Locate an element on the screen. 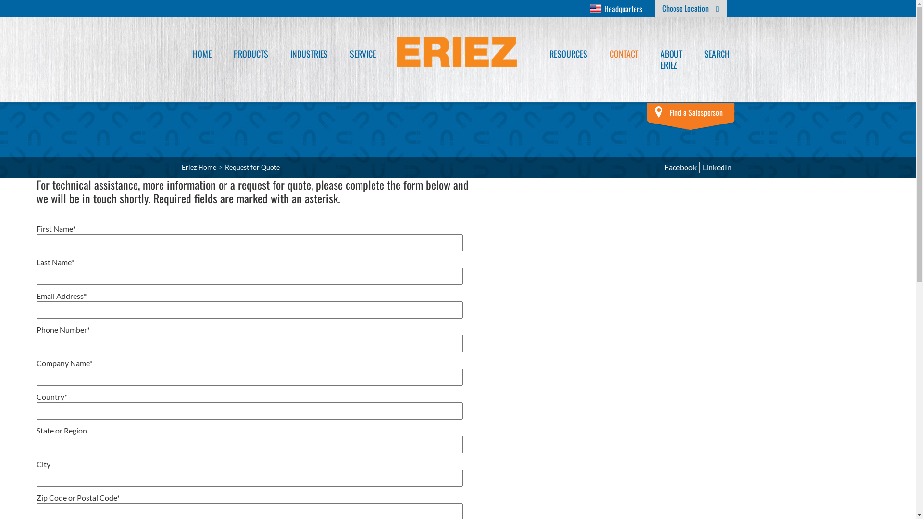 The width and height of the screenshot is (923, 519). LinkedIn is located at coordinates (716, 167).